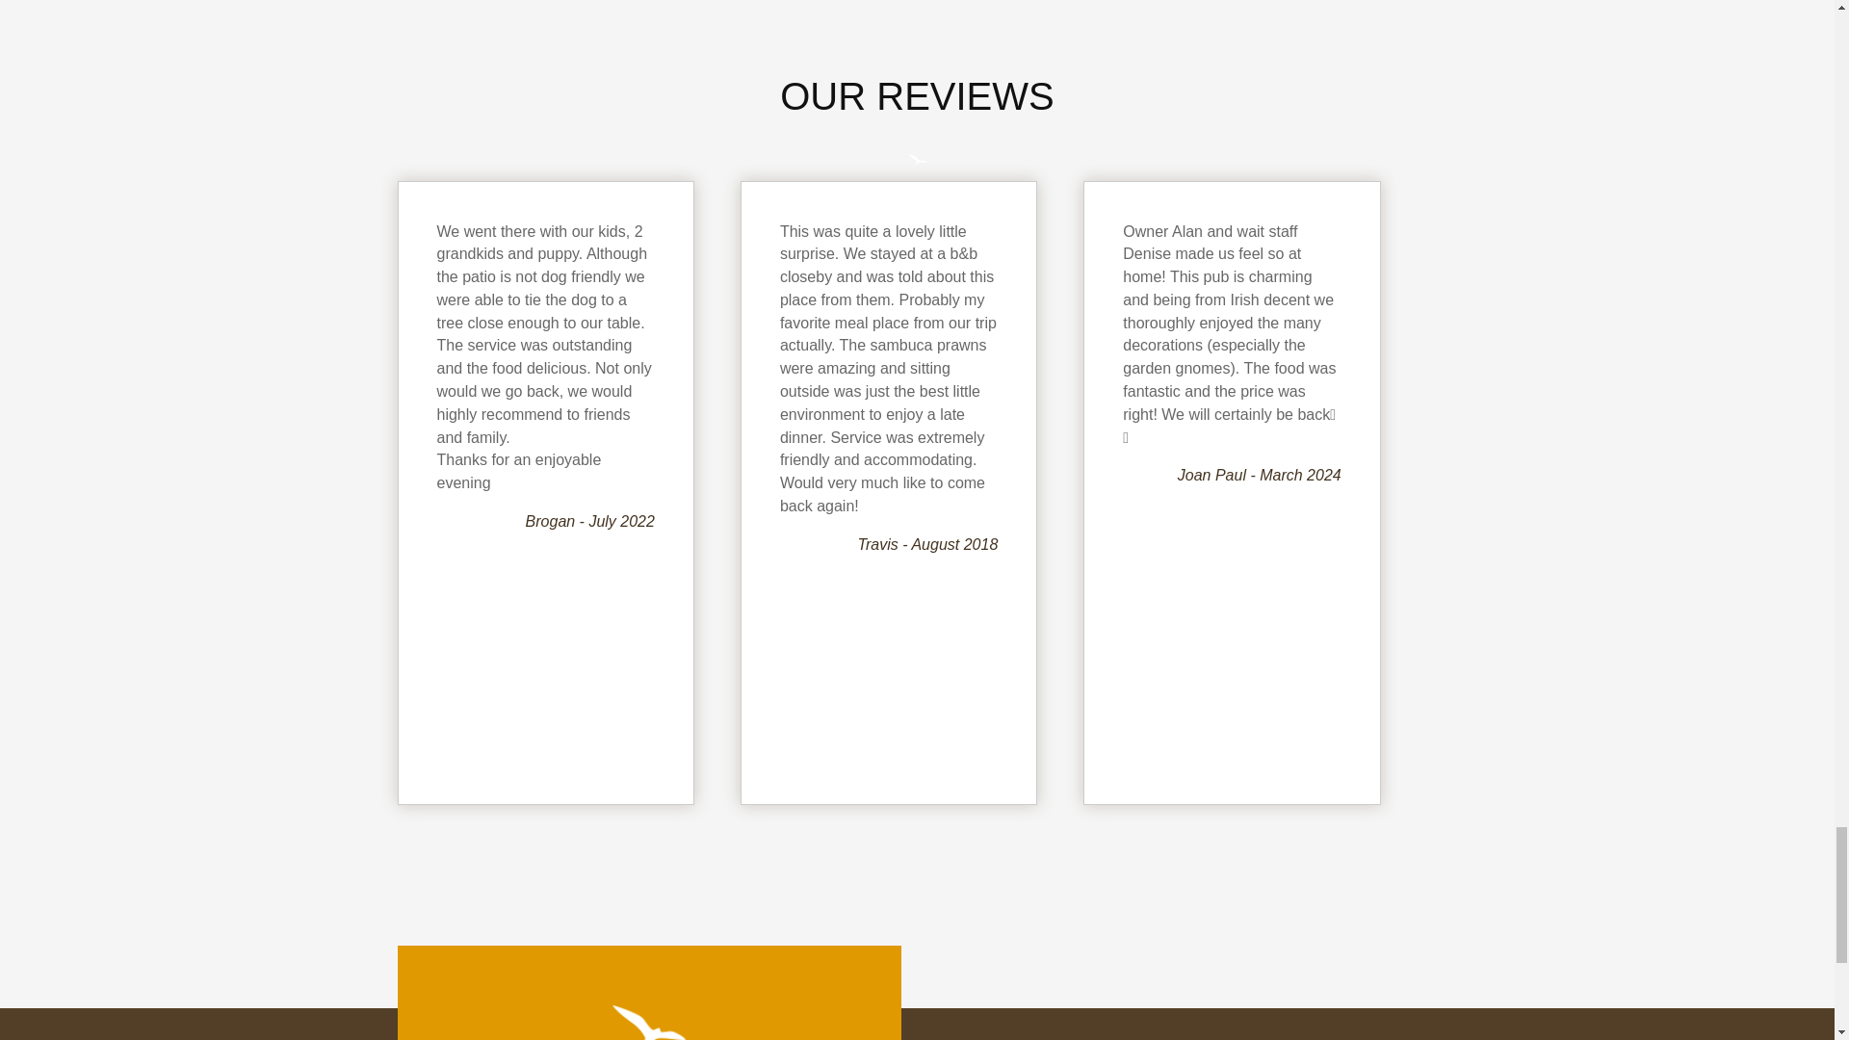  What do you see at coordinates (917, 159) in the screenshot?
I see `birdie` at bounding box center [917, 159].